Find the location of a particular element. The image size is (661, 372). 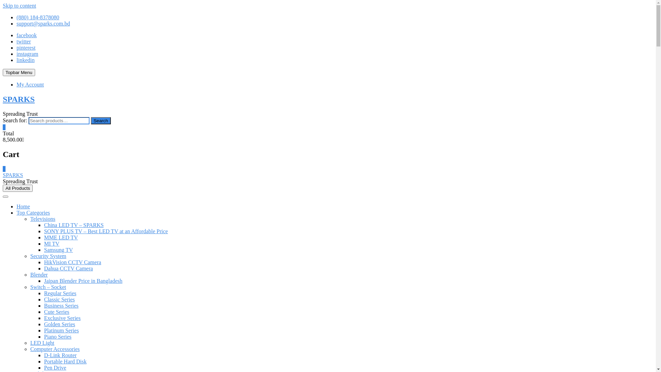

instagram is located at coordinates (28, 54).